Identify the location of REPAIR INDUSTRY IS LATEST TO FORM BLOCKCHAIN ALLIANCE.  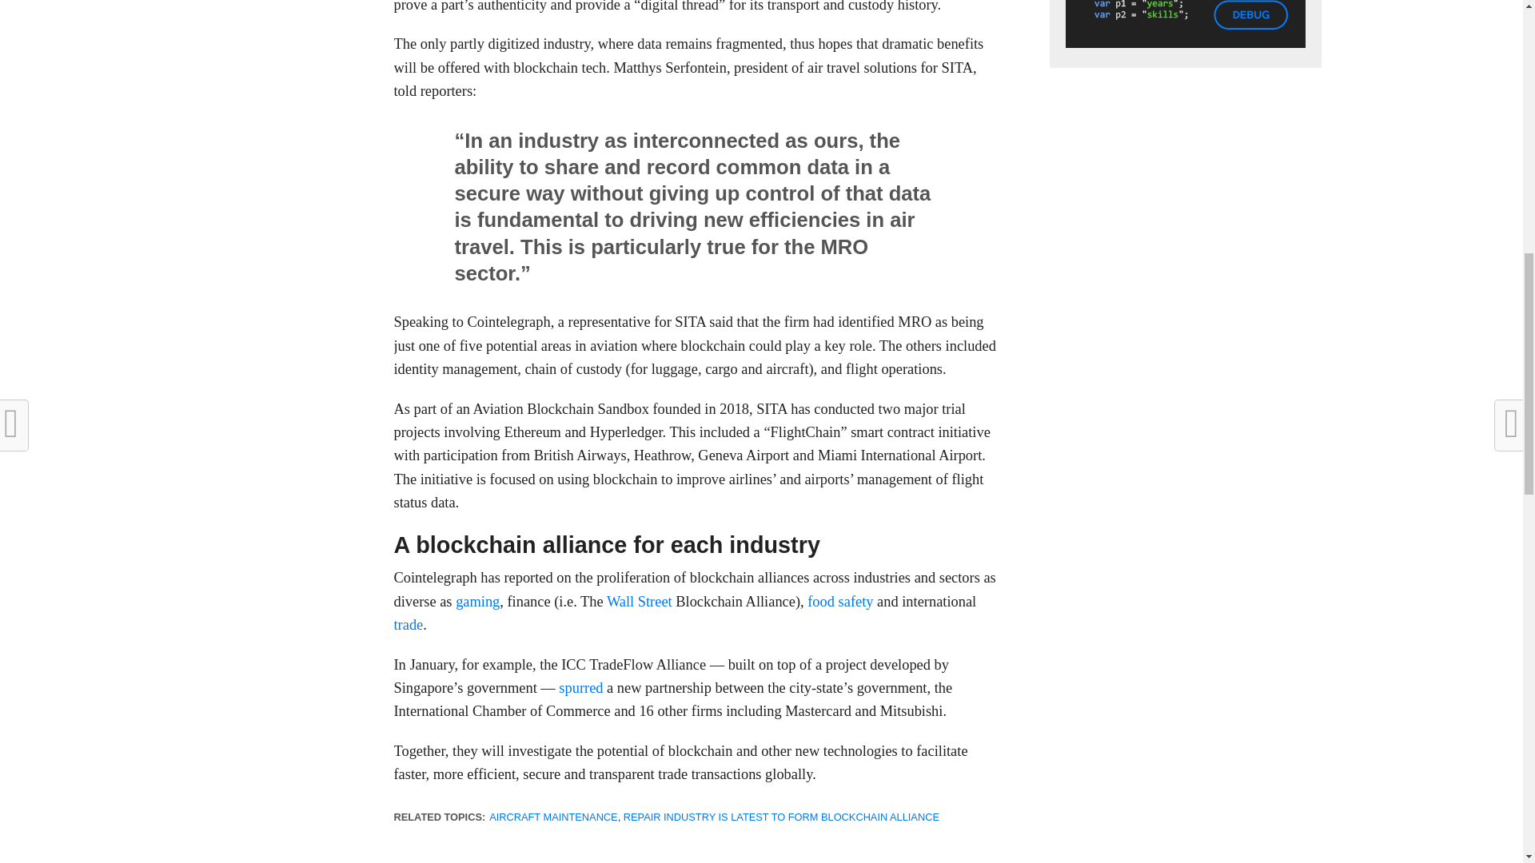
(781, 817).